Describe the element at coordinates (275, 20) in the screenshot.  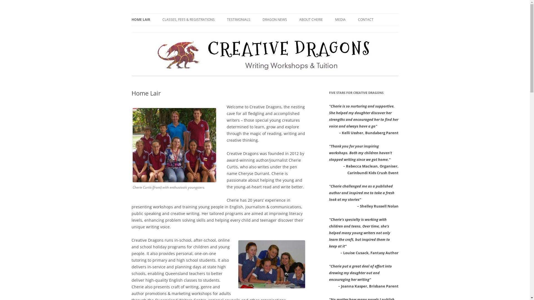
I see `DRAGON NEWS` at that location.